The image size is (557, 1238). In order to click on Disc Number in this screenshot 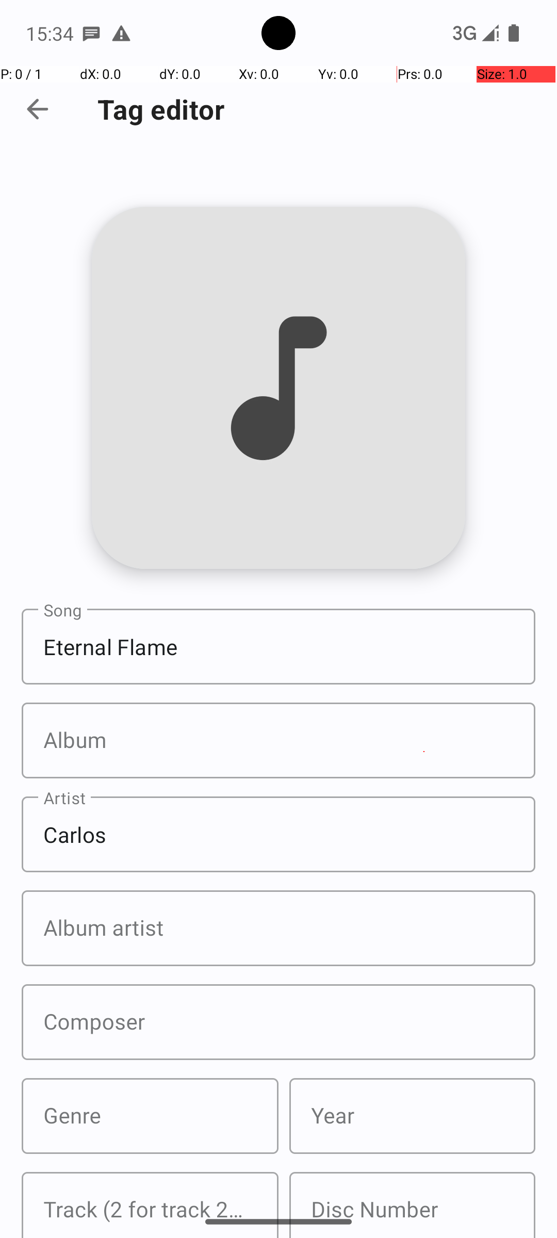, I will do `click(413, 1205)`.